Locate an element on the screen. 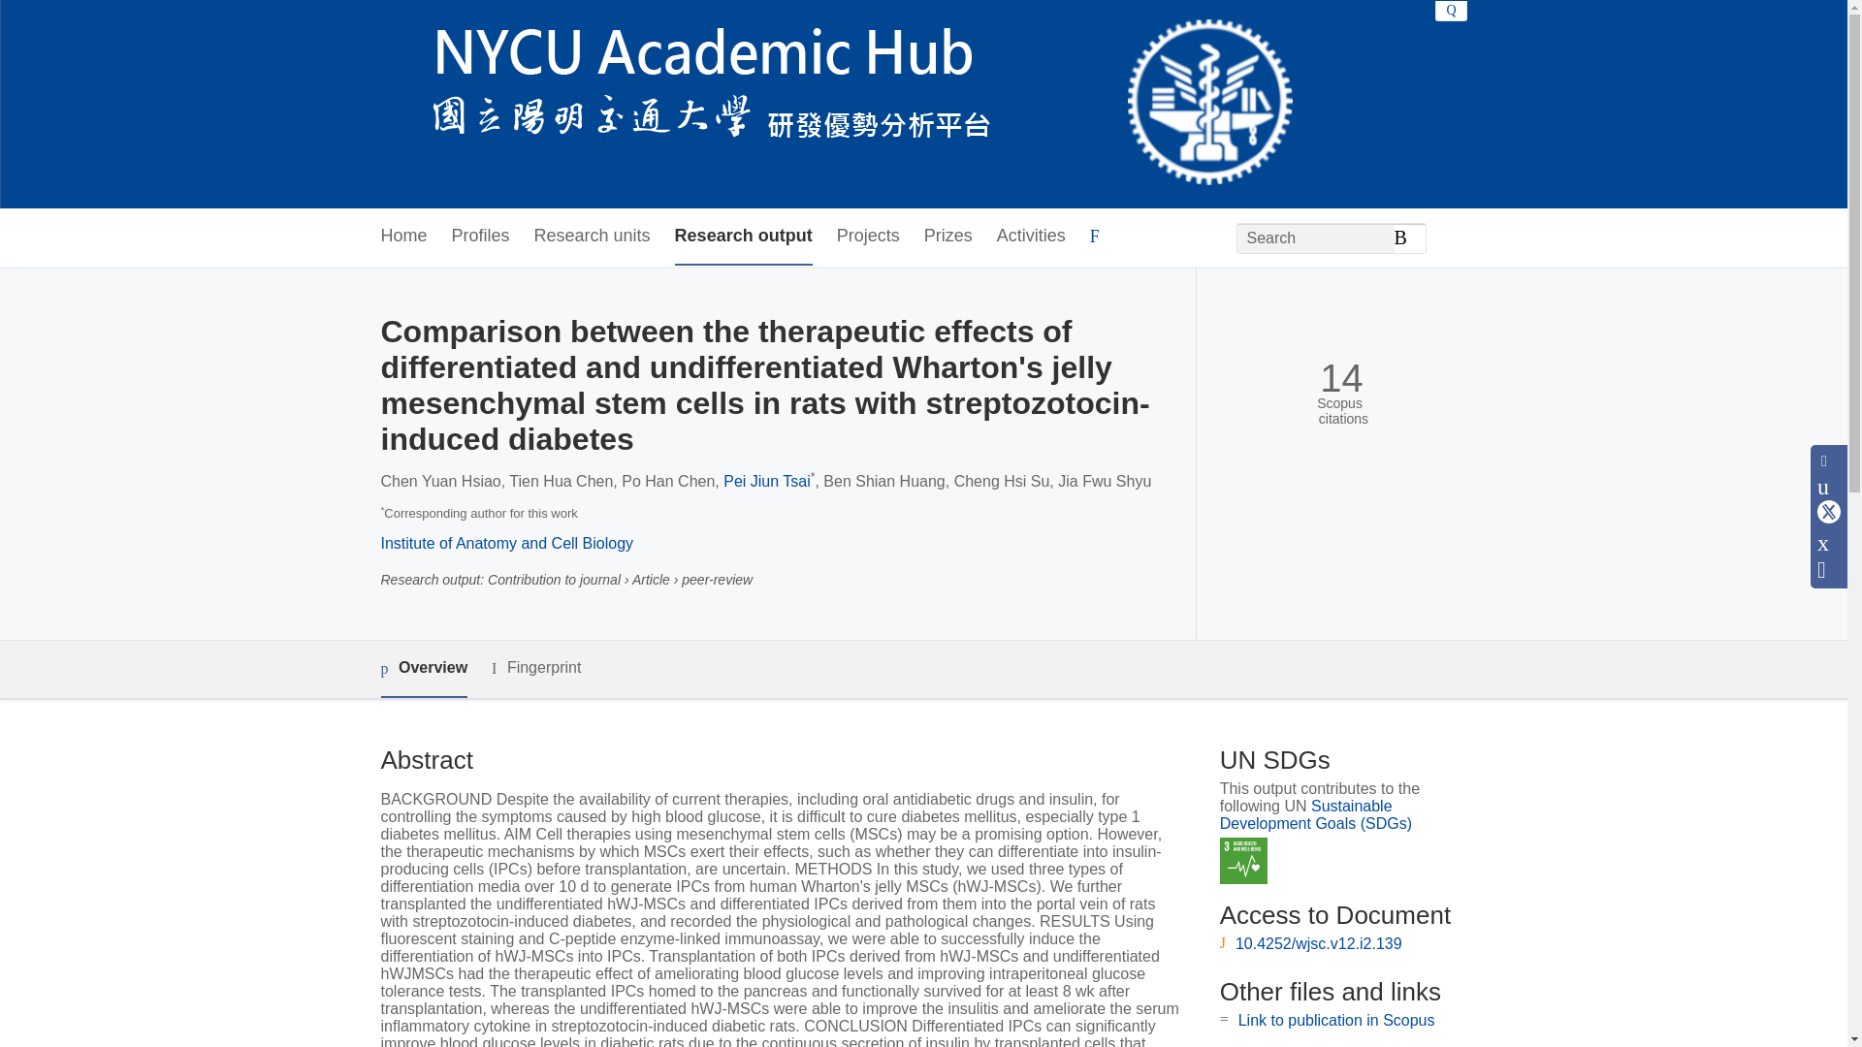 Image resolution: width=1862 pixels, height=1047 pixels. National Yang Ming Chiao Tung University Academic Hub Home is located at coordinates (836, 105).